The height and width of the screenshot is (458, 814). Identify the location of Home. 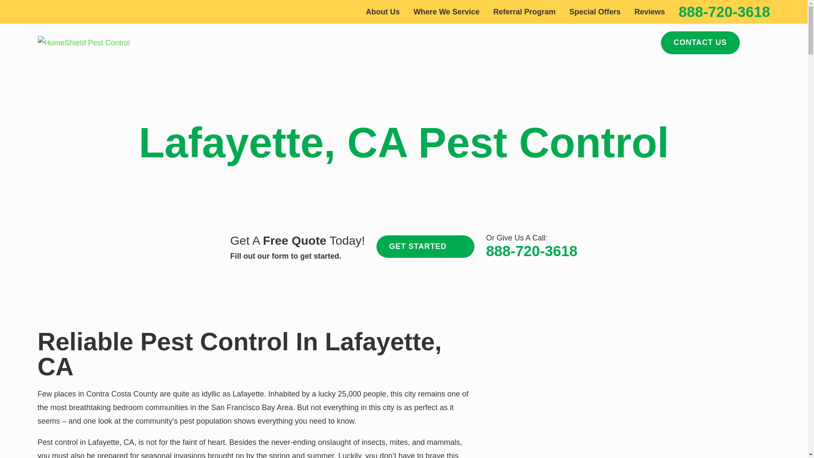
(83, 42).